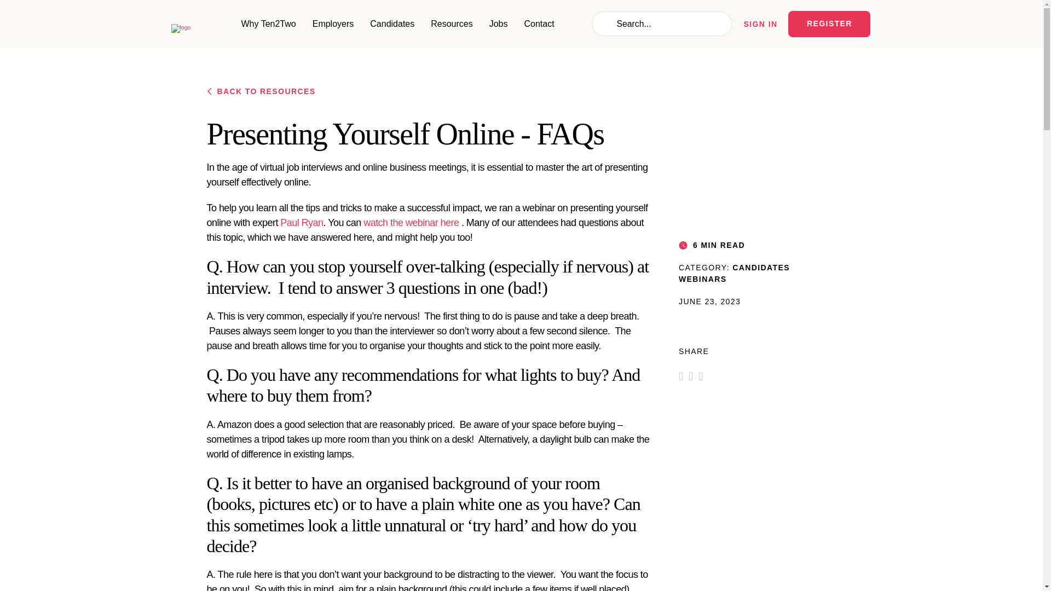 Image resolution: width=1051 pixels, height=591 pixels. I want to click on Employers, so click(333, 24).